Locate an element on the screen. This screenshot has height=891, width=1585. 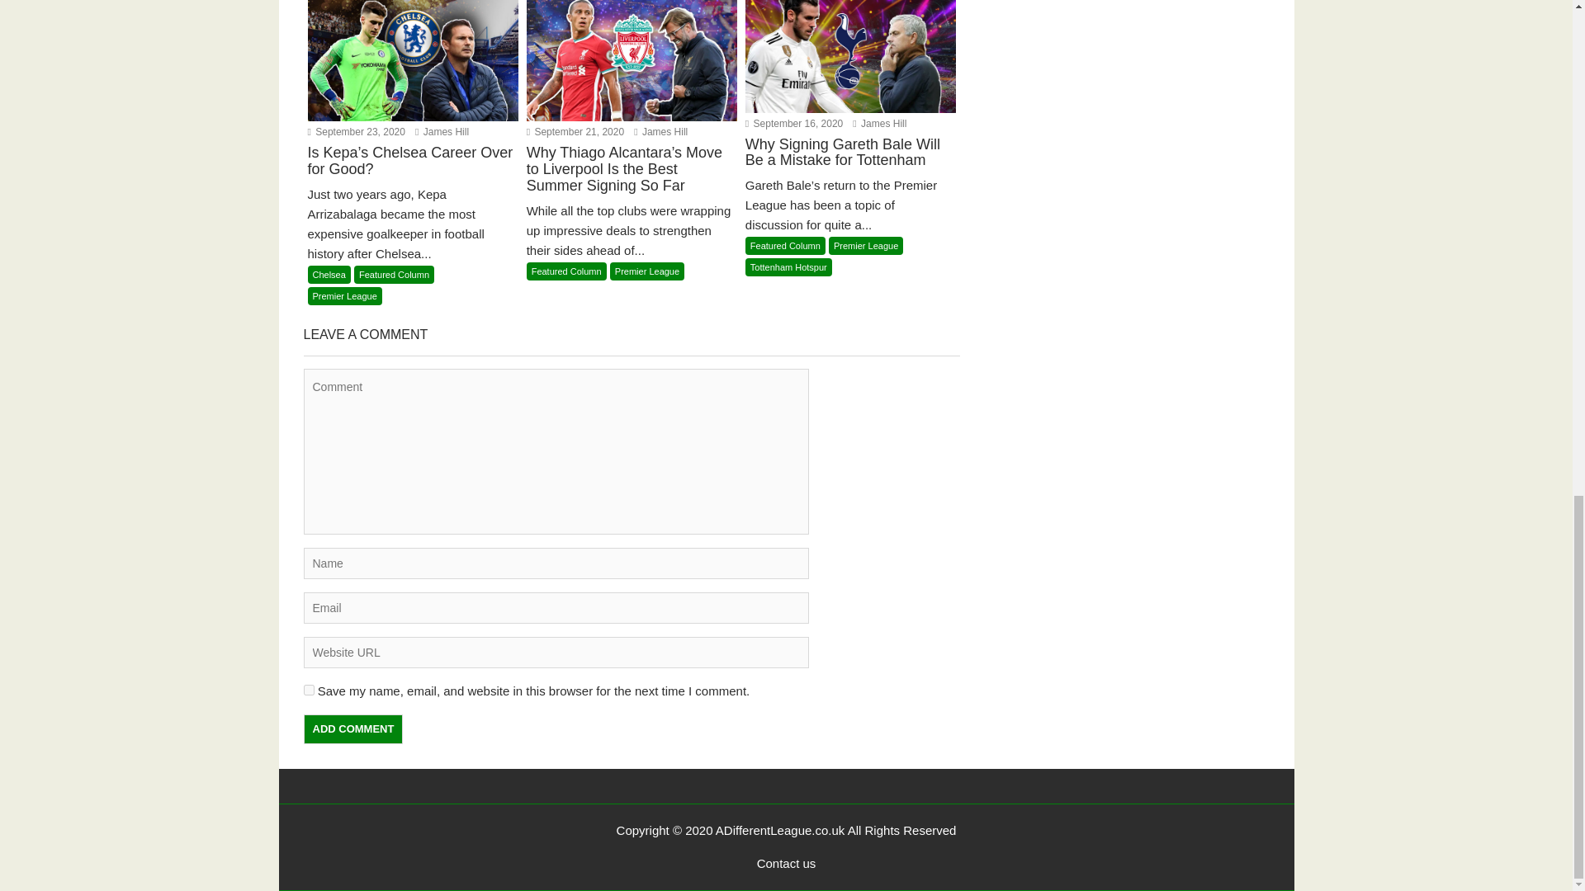
September 21, 2020 is located at coordinates (575, 132).